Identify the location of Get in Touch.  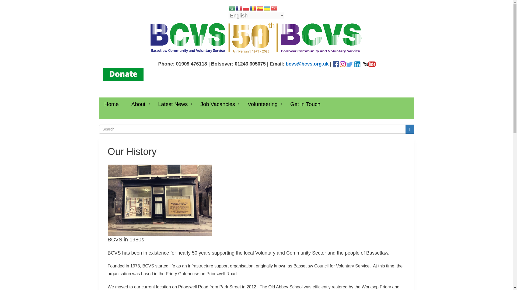
(306, 104).